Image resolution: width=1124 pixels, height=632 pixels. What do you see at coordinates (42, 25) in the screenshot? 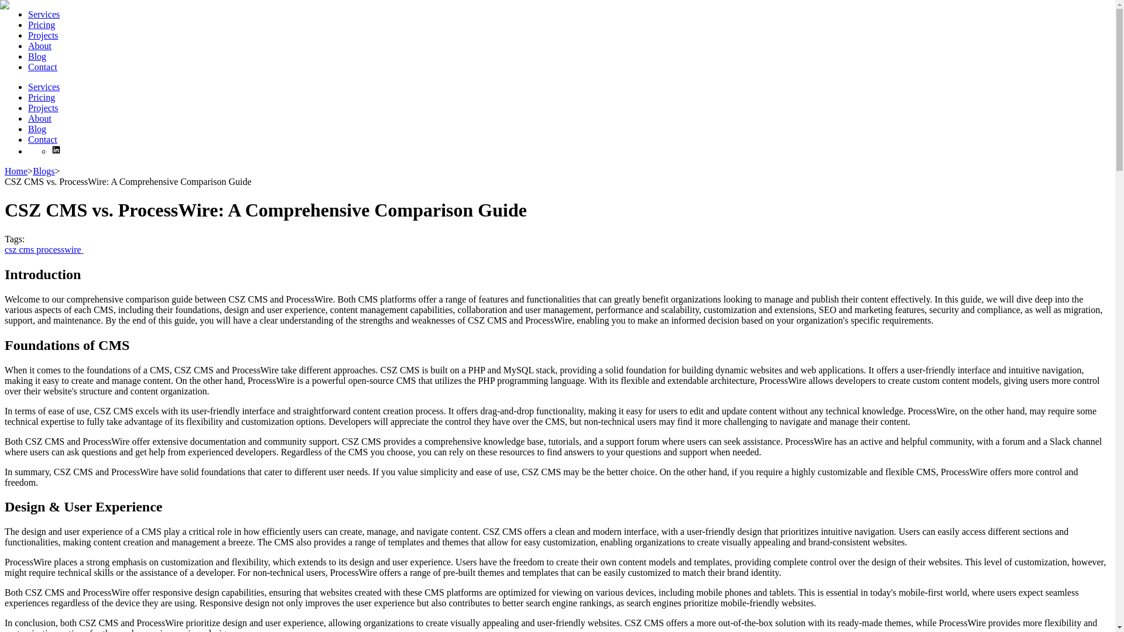
I see `Pricing` at bounding box center [42, 25].